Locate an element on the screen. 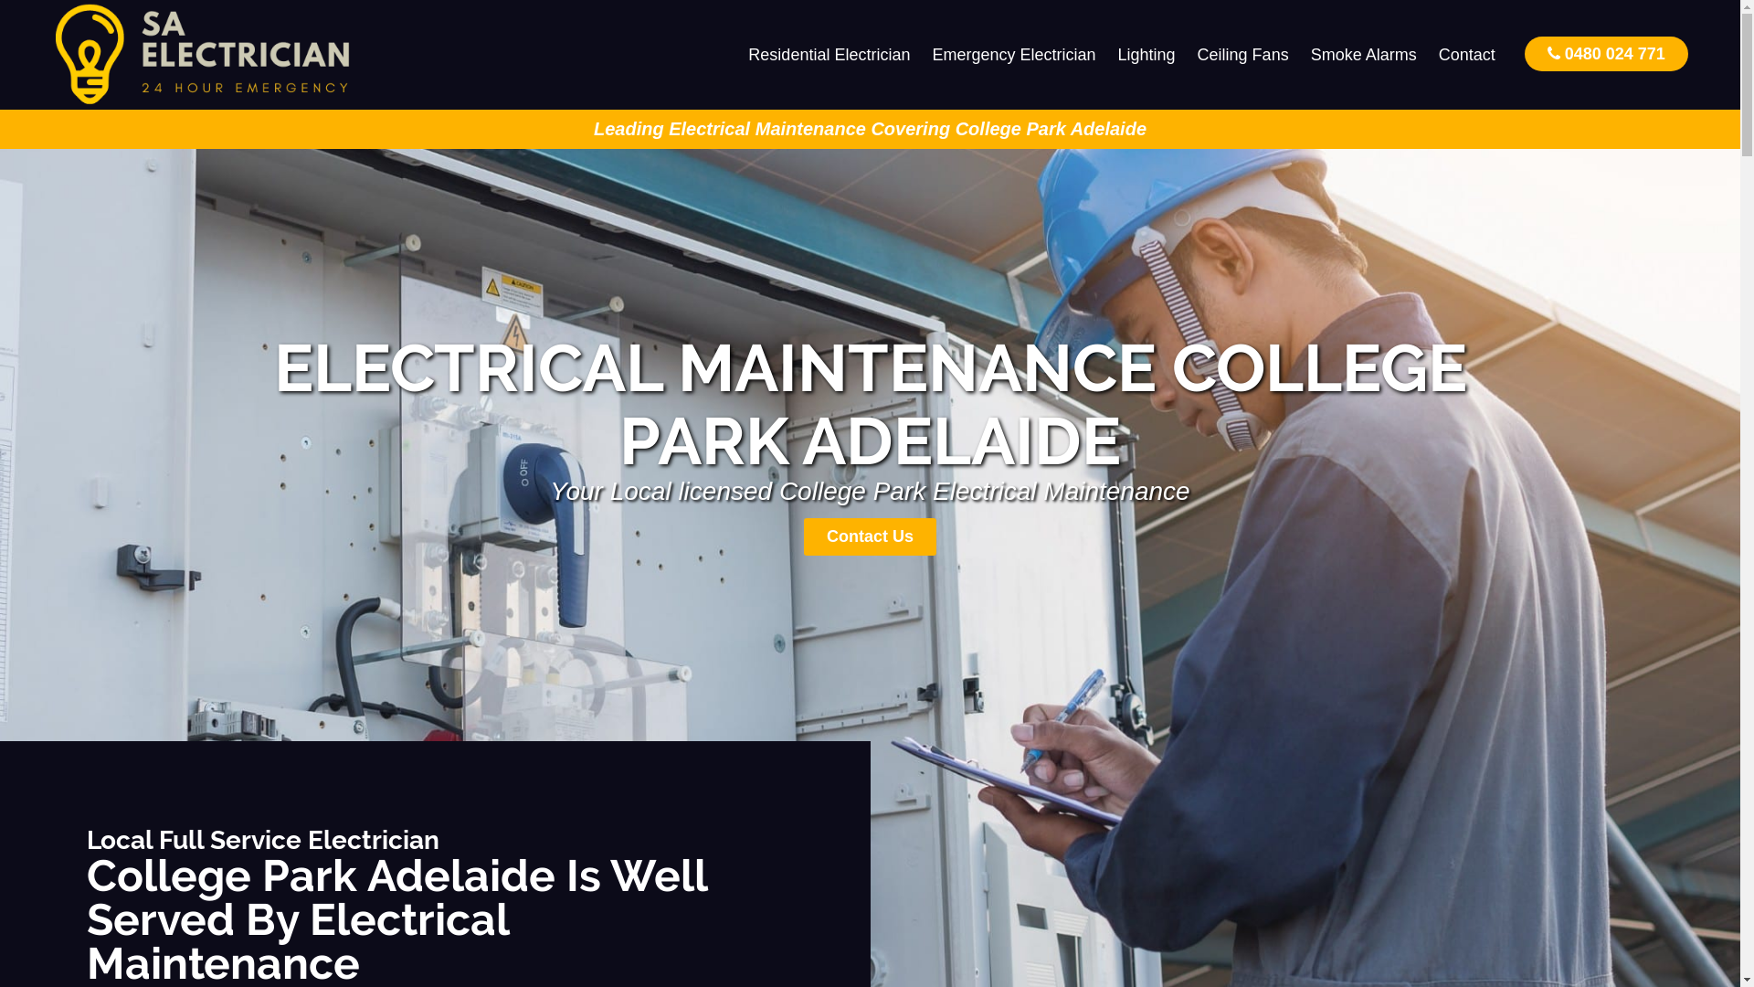  Ceiling Fans is located at coordinates (1243, 55).